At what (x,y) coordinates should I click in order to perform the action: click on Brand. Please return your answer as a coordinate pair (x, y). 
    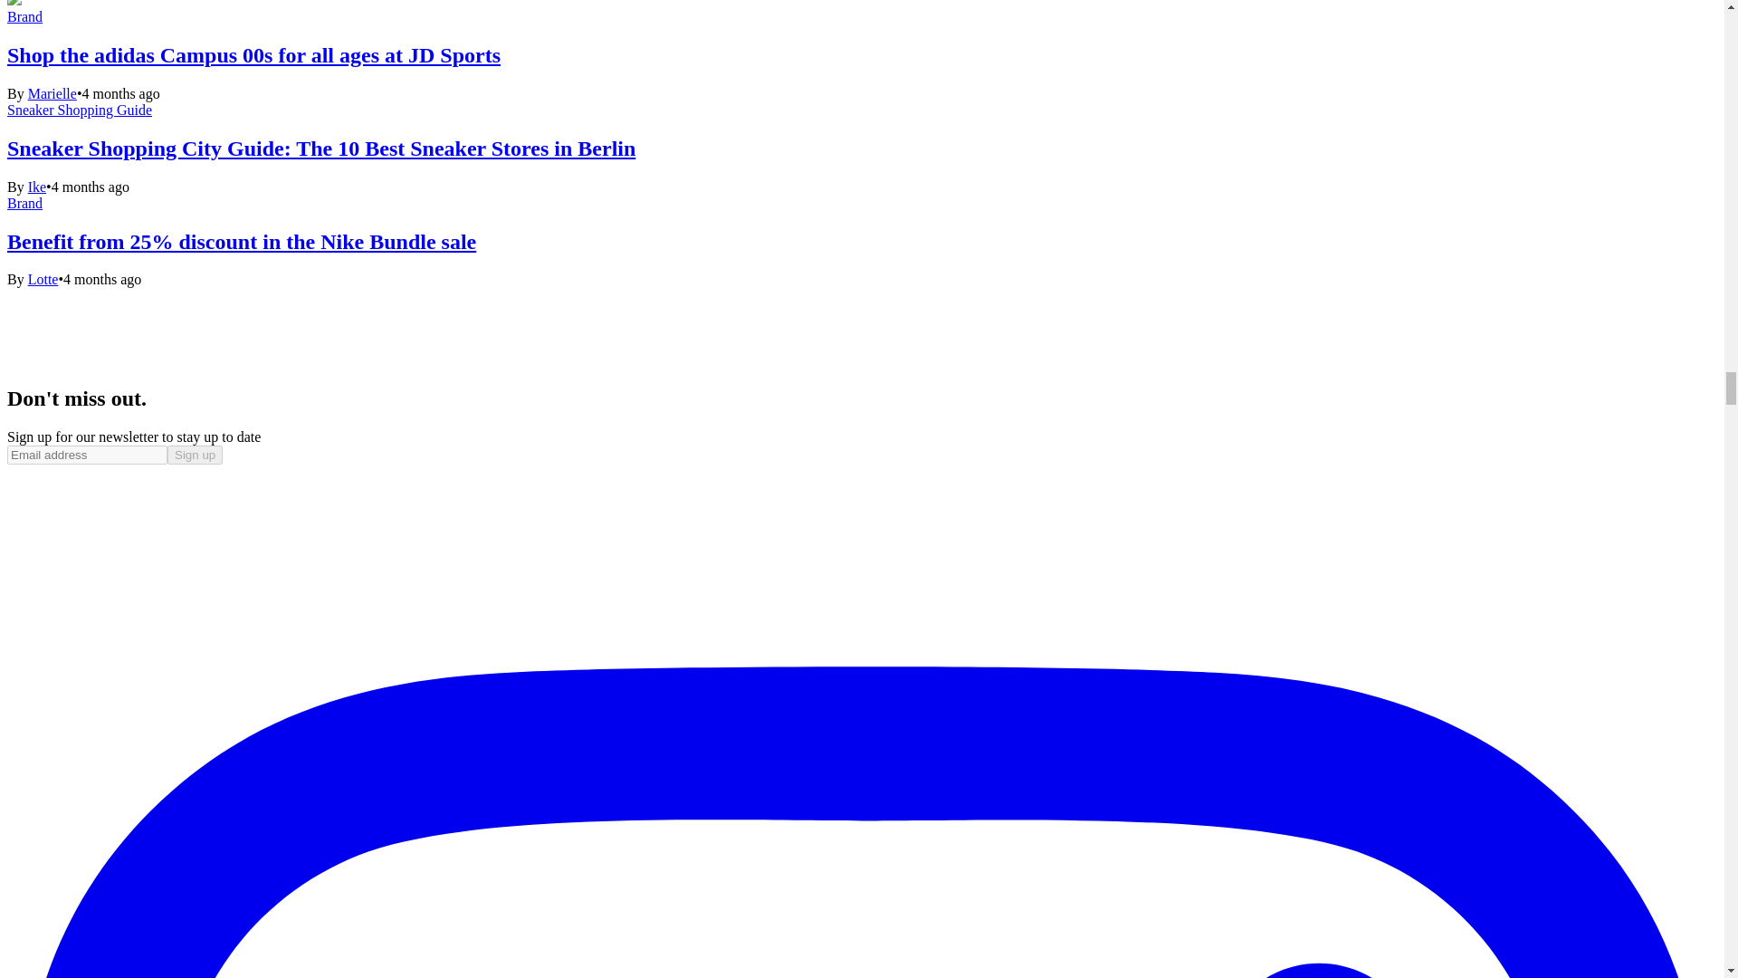
    Looking at the image, I should click on (24, 16).